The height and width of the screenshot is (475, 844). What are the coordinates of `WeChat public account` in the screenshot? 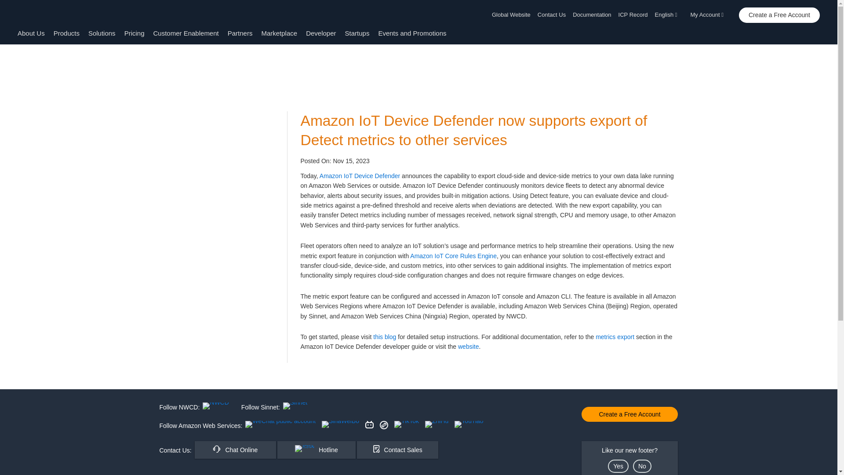 It's located at (280, 424).